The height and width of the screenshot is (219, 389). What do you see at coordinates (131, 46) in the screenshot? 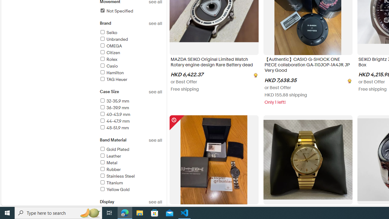
I see `OMEGA` at bounding box center [131, 46].